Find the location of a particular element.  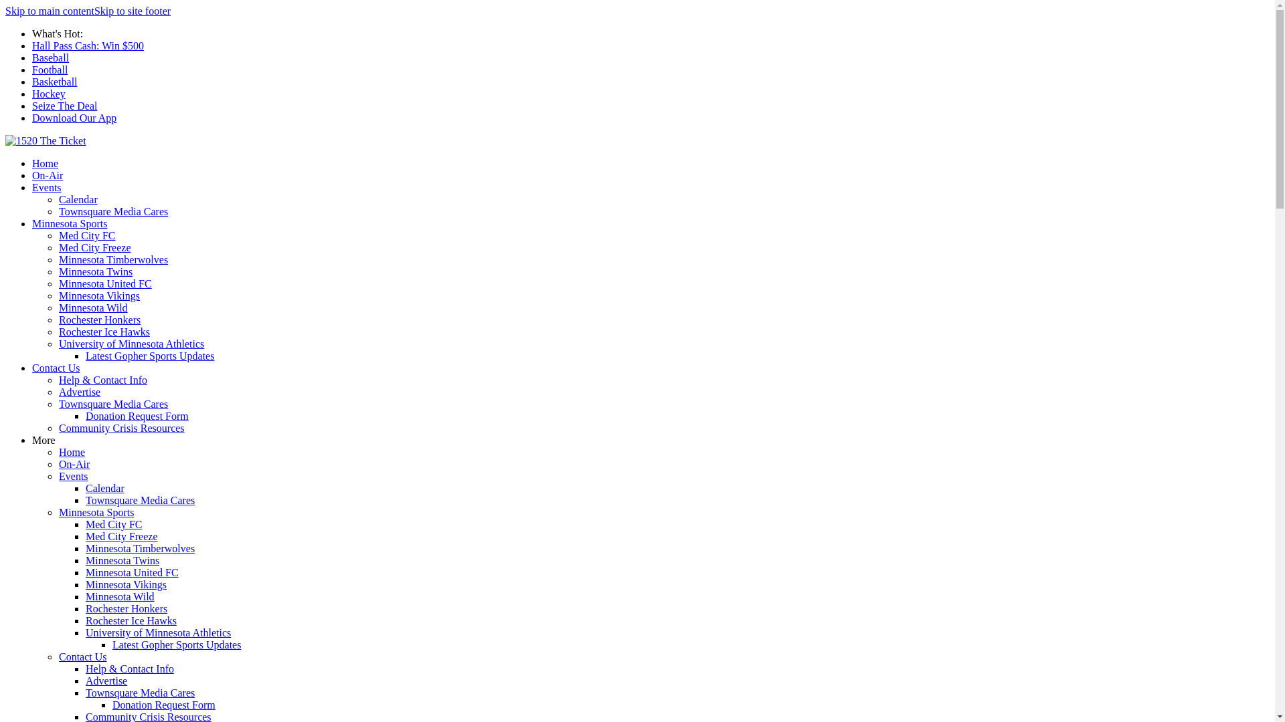

Rochester Honkers is located at coordinates (100, 320).